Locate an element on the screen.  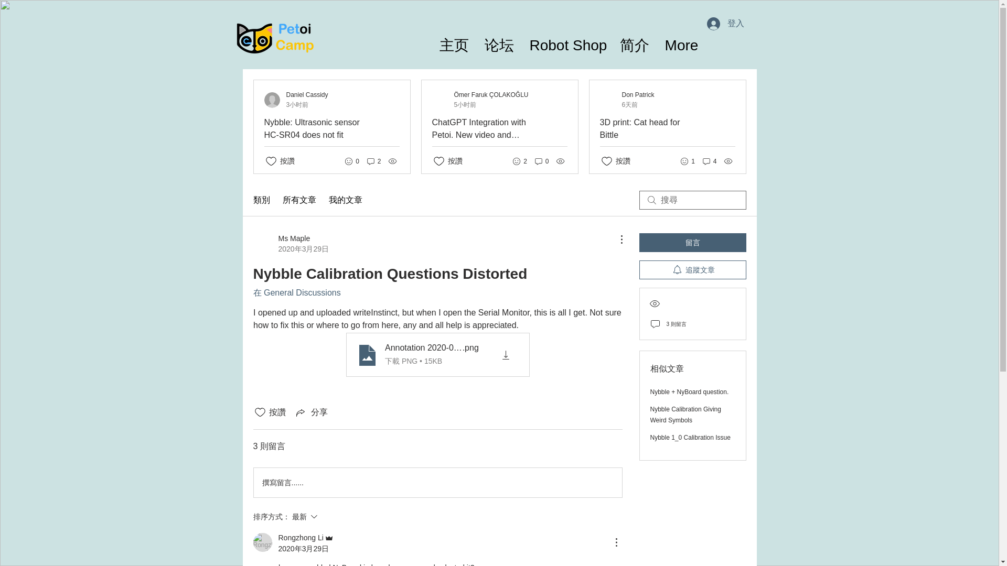
Rongzhong Li is located at coordinates (306, 538).